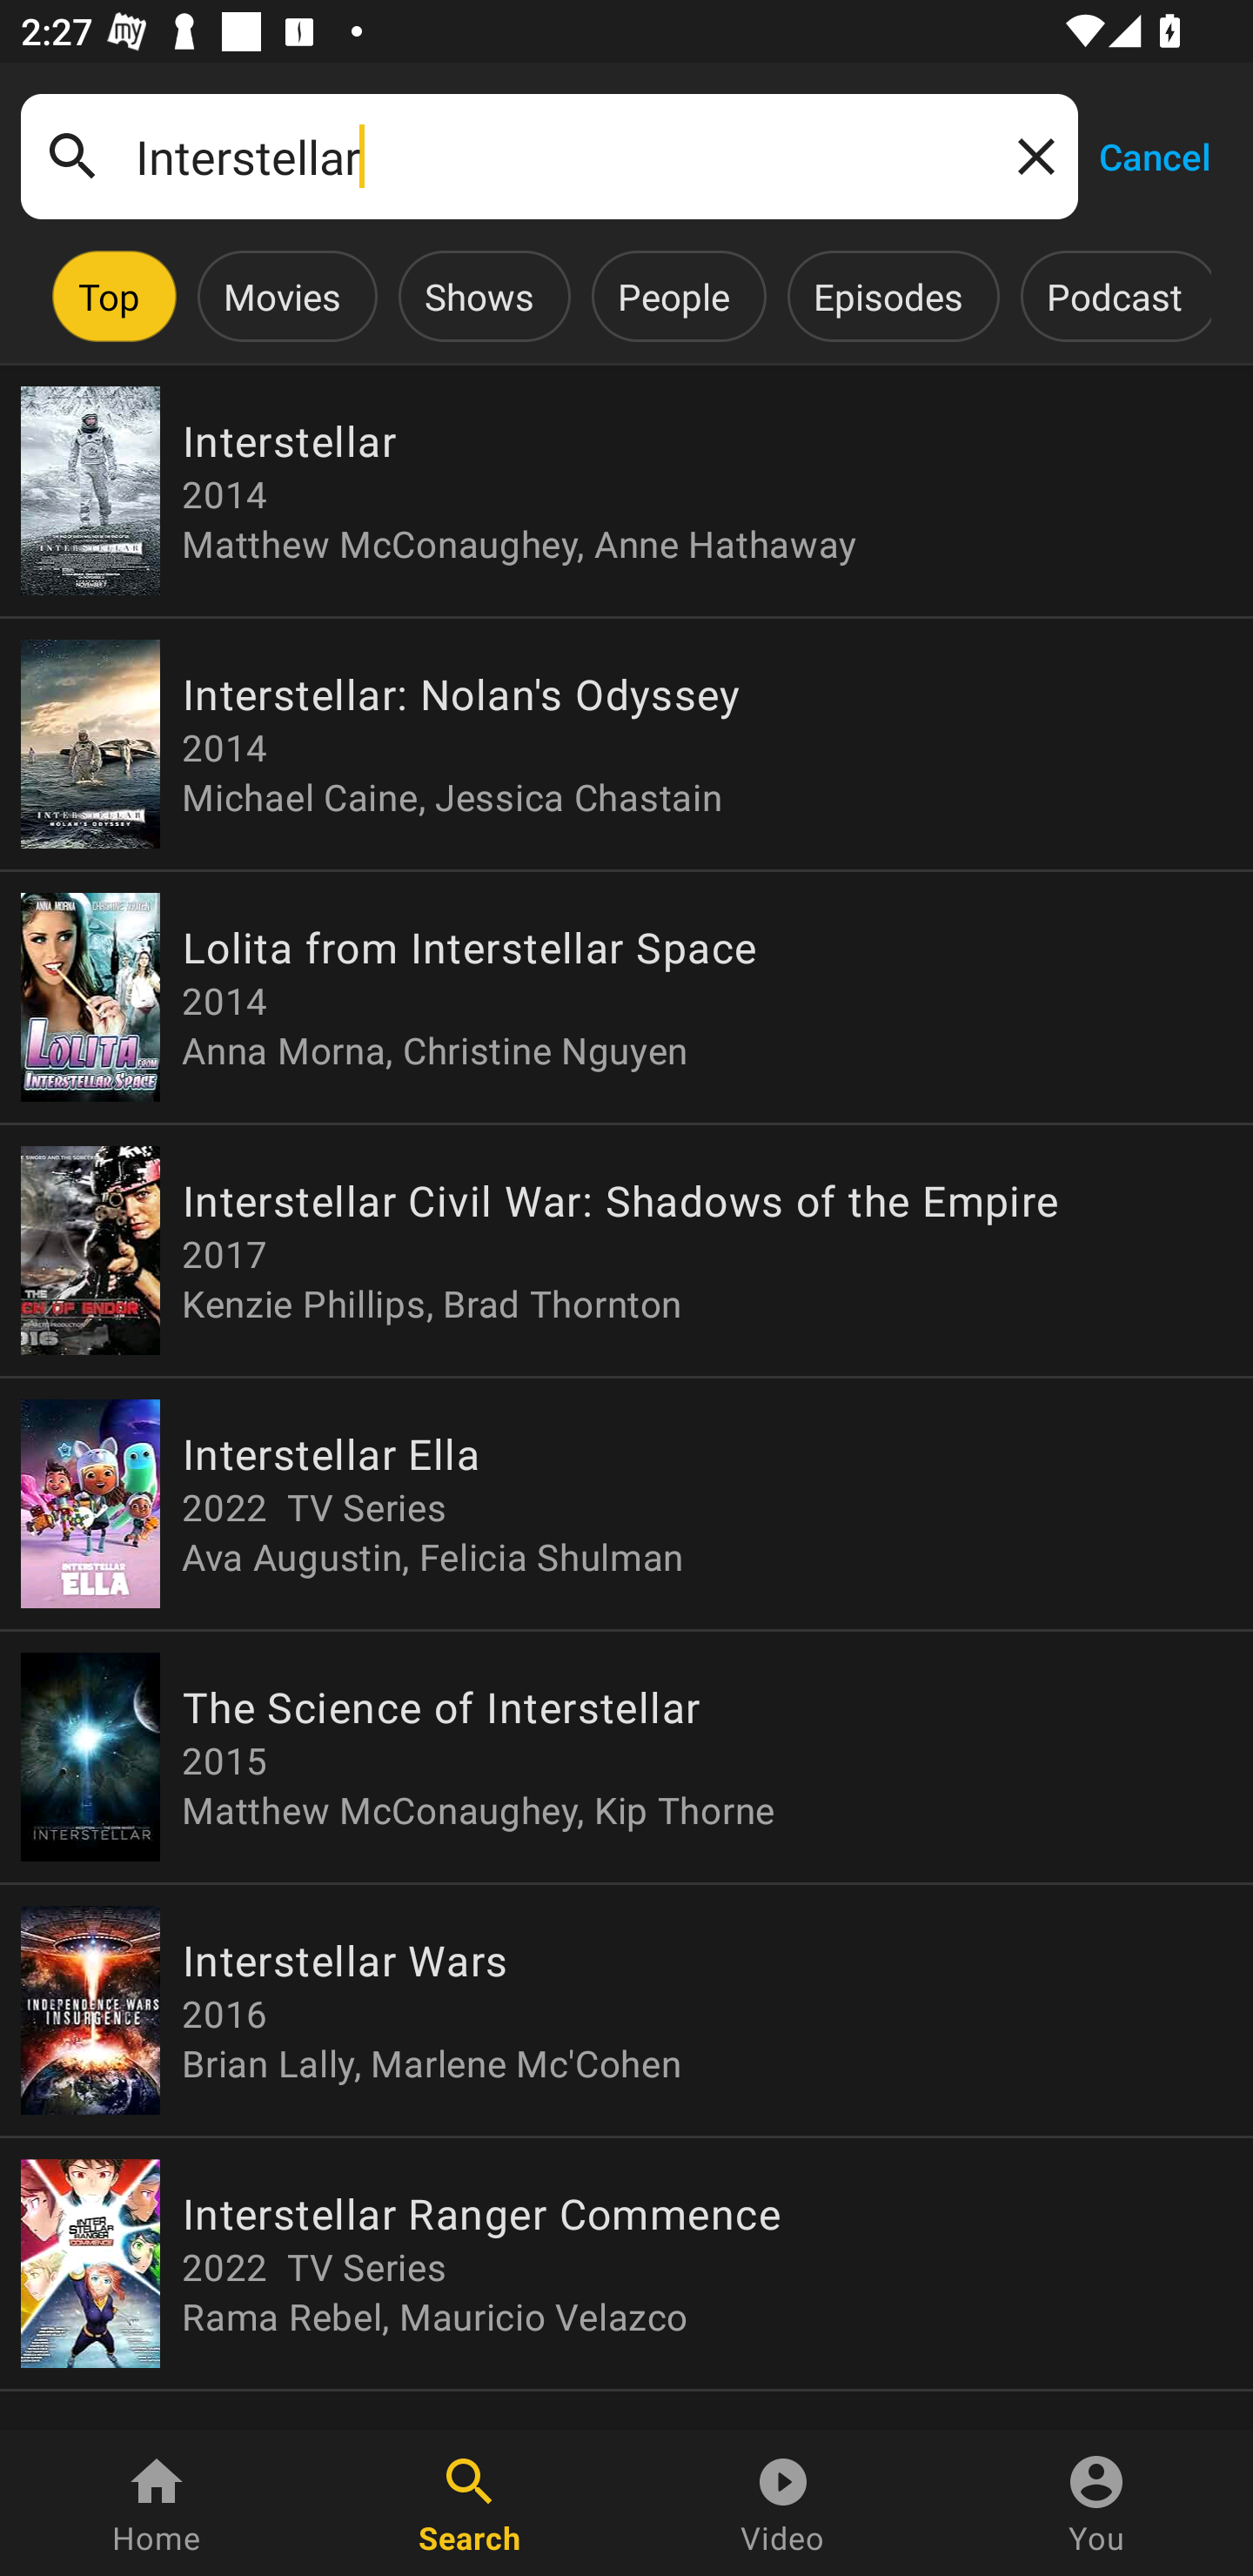  Describe the element at coordinates (888, 296) in the screenshot. I see `Episodes` at that location.